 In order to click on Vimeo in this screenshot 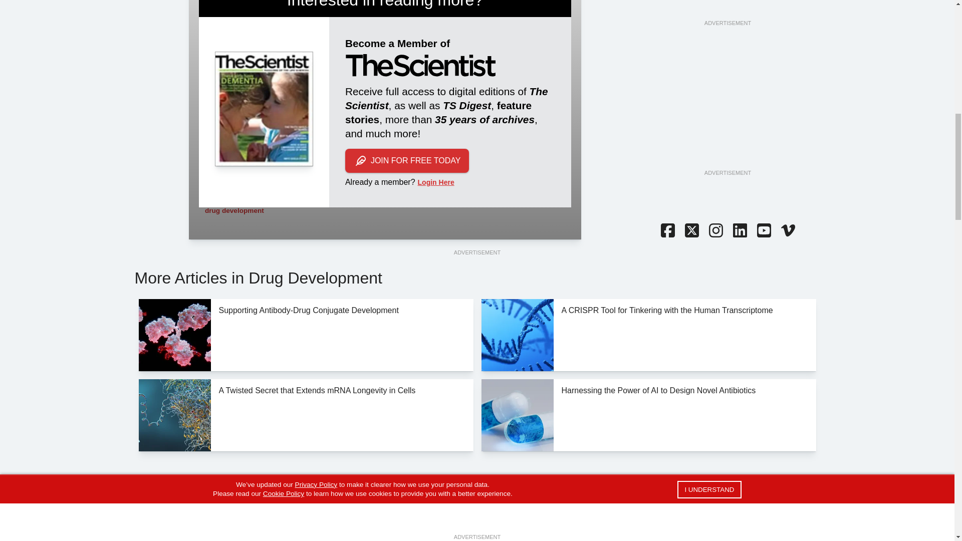, I will do `click(787, 231)`.